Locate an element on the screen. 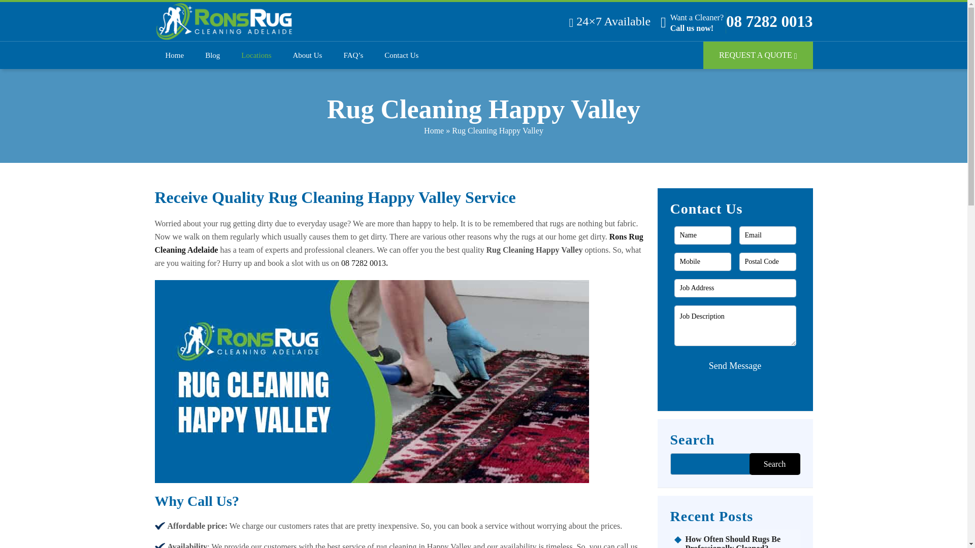  Home is located at coordinates (175, 55).